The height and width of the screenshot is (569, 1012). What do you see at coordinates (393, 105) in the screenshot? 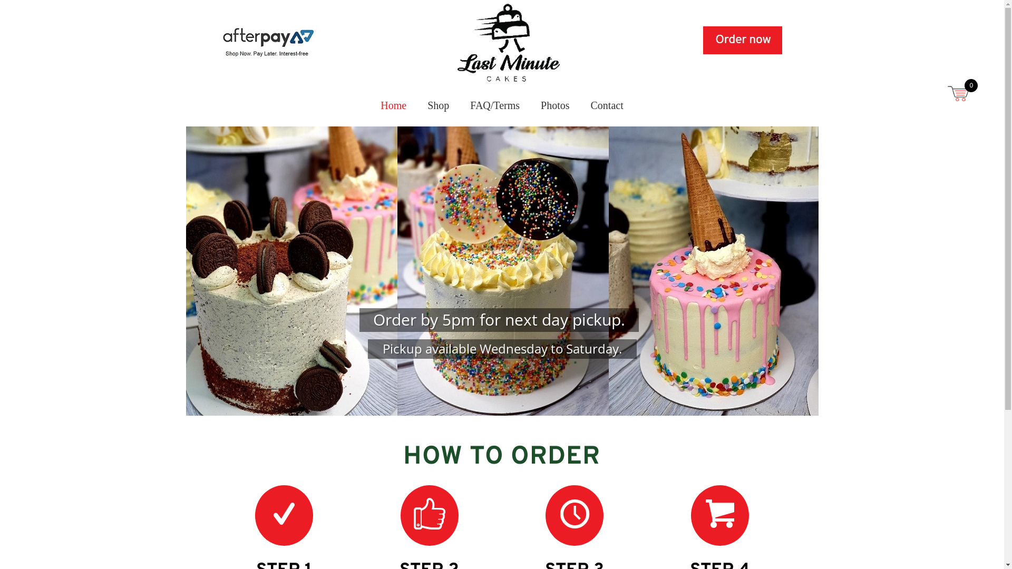
I see `Home` at bounding box center [393, 105].